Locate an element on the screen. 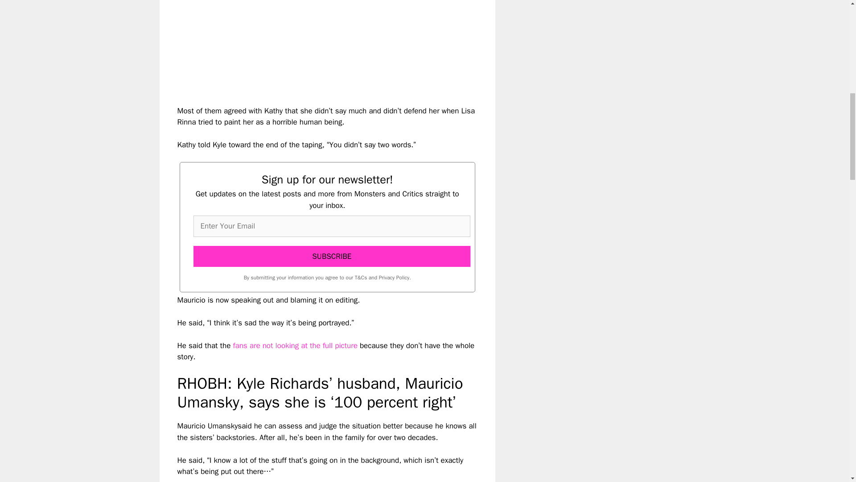 Image resolution: width=856 pixels, height=482 pixels. SUBSCRIBE is located at coordinates (332, 256).